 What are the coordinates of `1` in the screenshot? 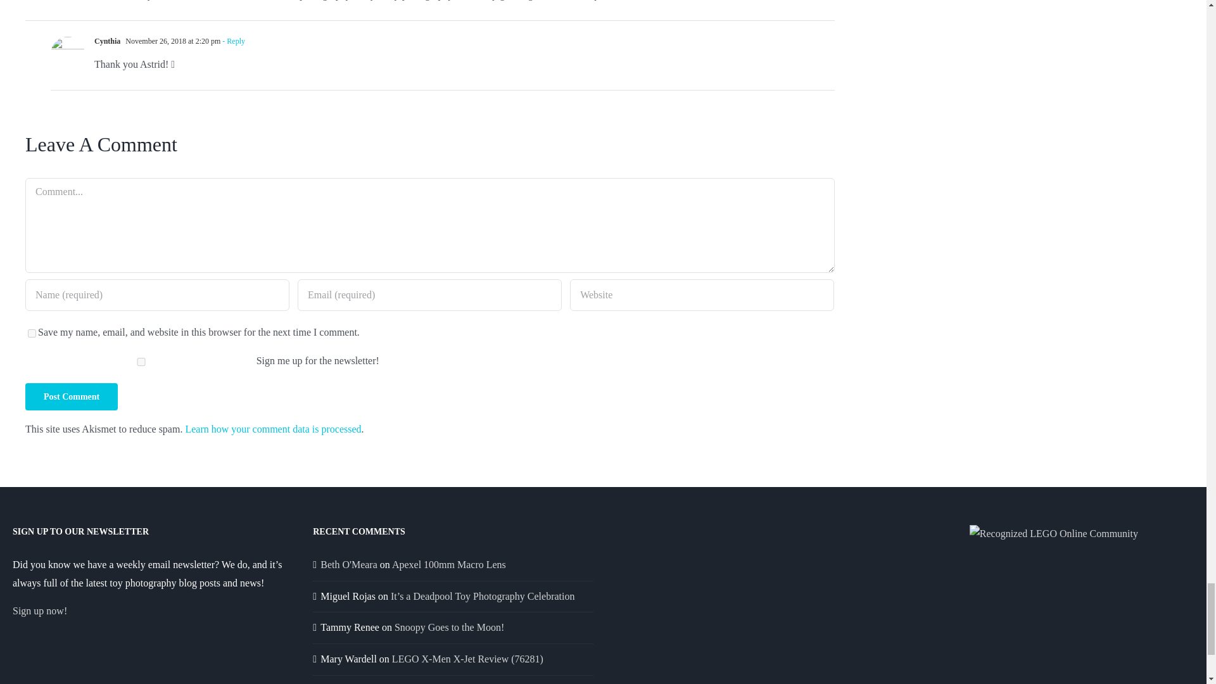 It's located at (141, 361).